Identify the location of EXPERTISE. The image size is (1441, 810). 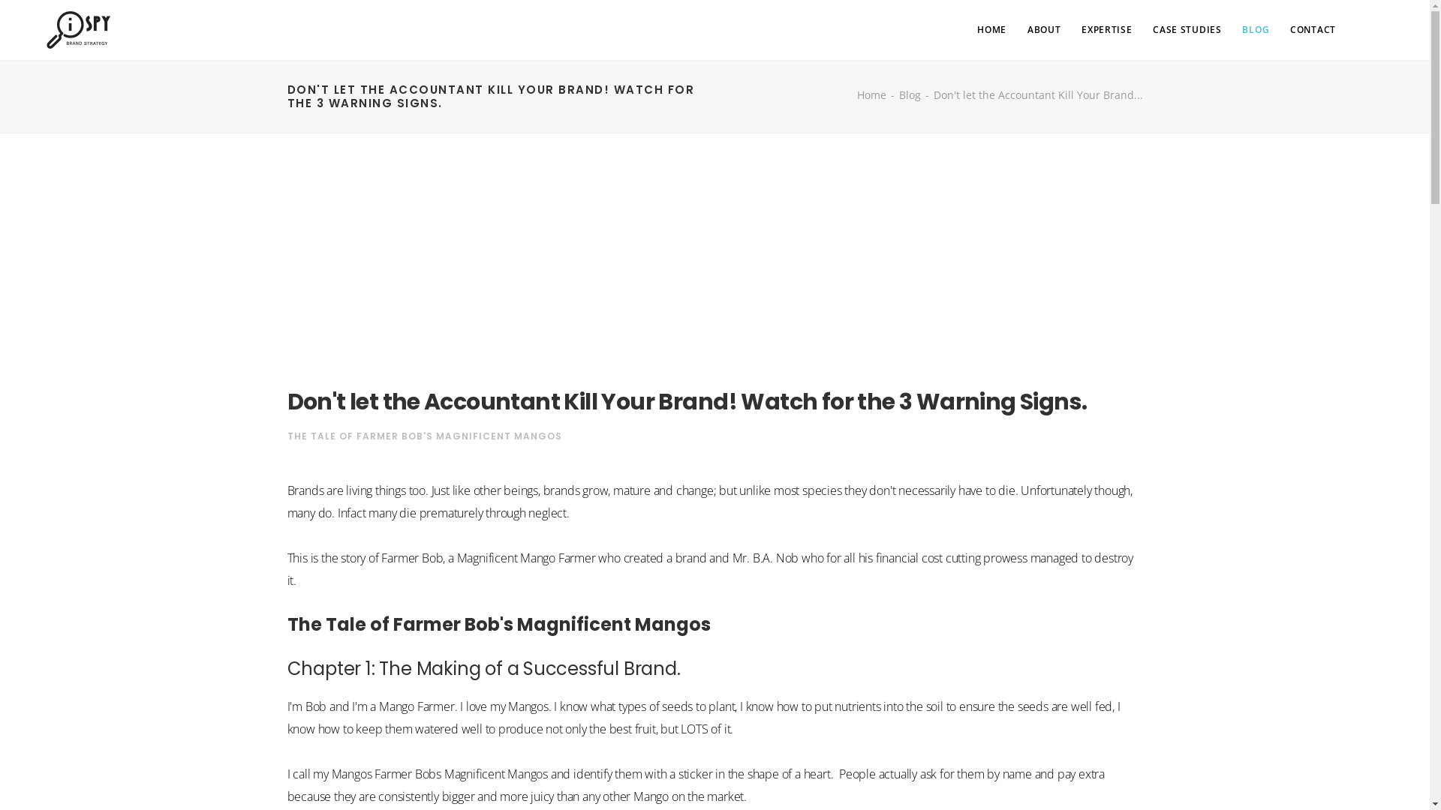
(1106, 30).